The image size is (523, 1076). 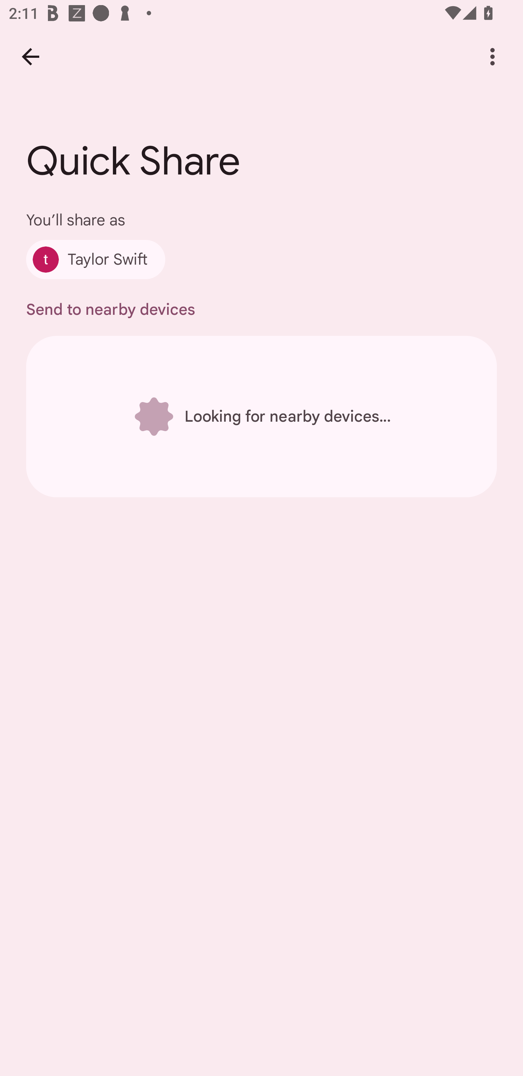 What do you see at coordinates (492, 56) in the screenshot?
I see `More` at bounding box center [492, 56].